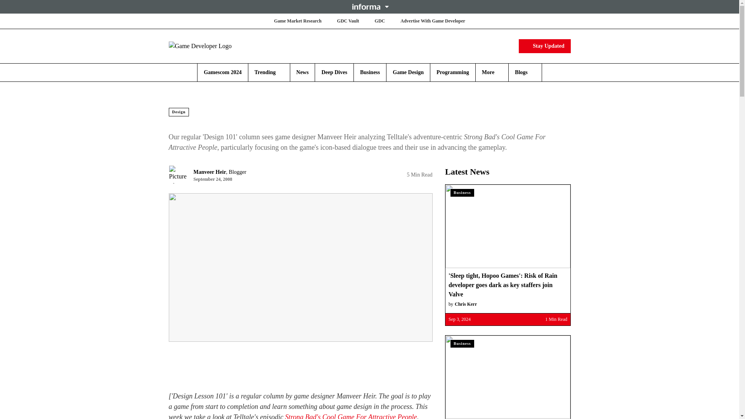  Describe the element at coordinates (408, 72) in the screenshot. I see `Game Design` at that location.